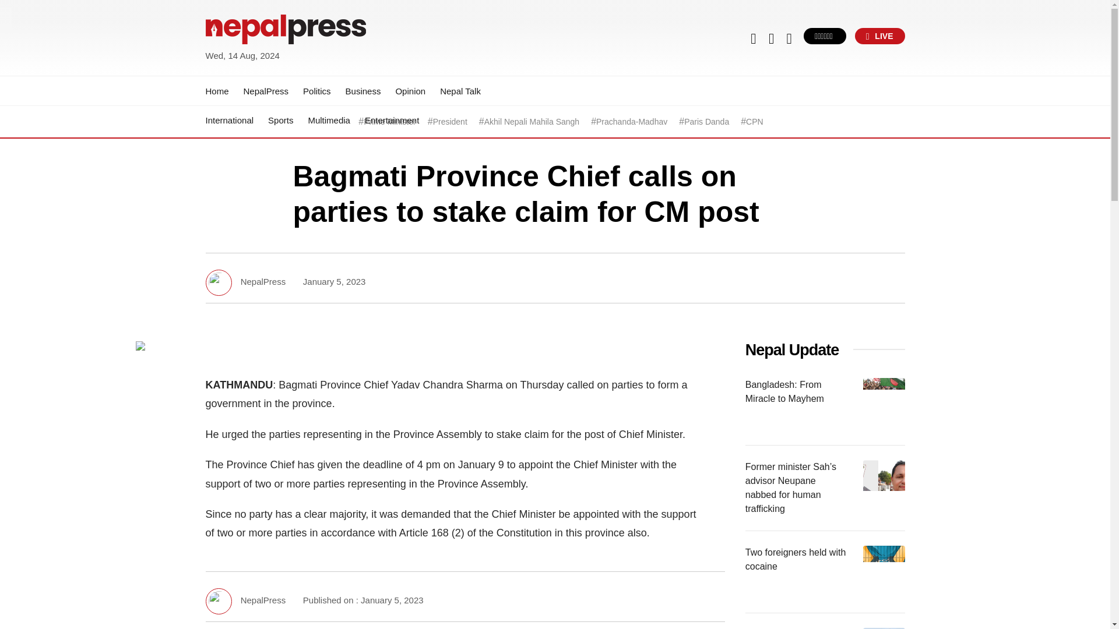  Describe the element at coordinates (706, 122) in the screenshot. I see `Paris Danda` at that location.